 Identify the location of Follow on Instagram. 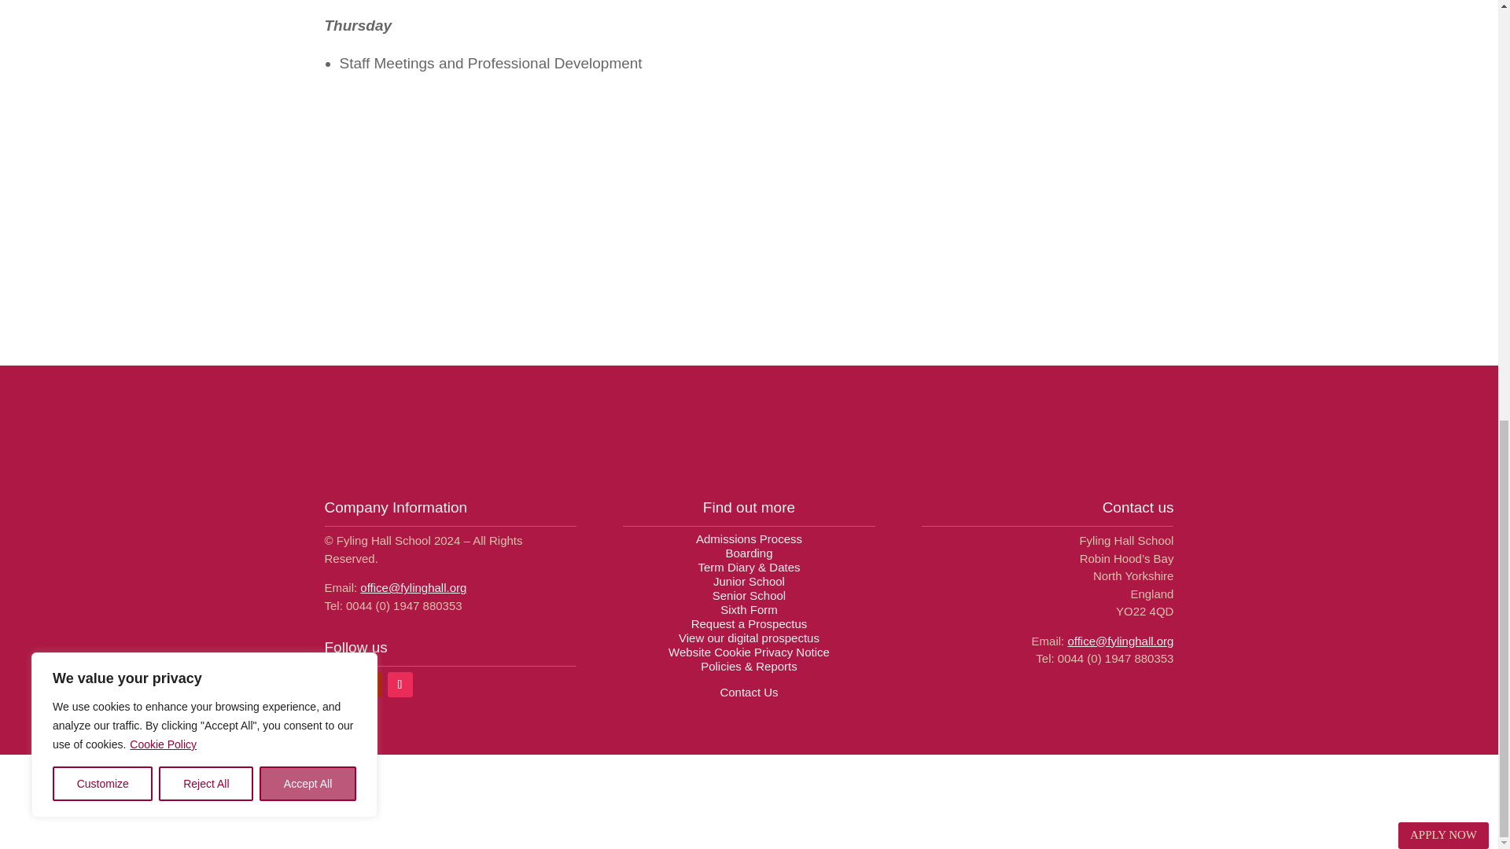
(400, 684).